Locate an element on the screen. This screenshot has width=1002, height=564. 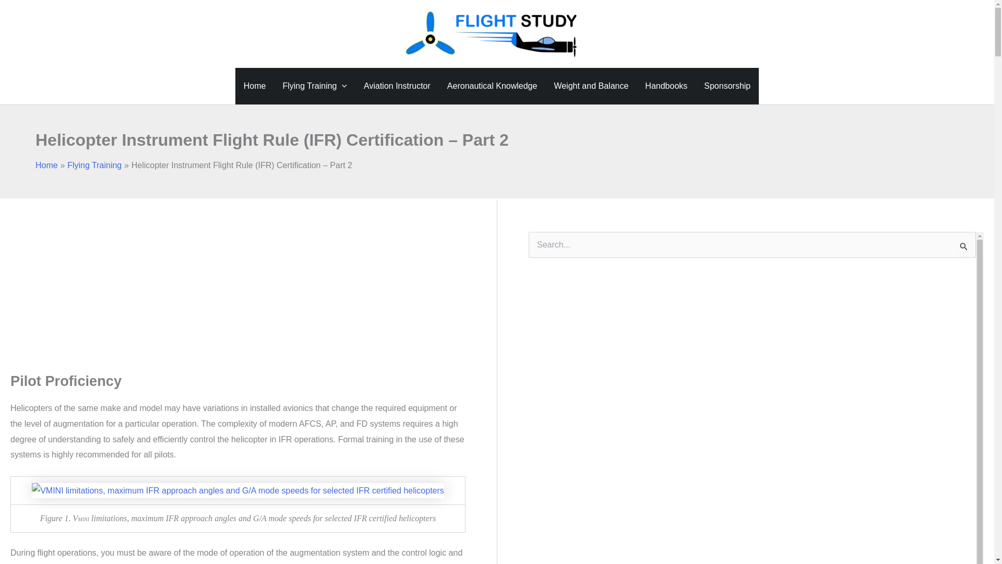
Advertisement is located at coordinates (220, 277).